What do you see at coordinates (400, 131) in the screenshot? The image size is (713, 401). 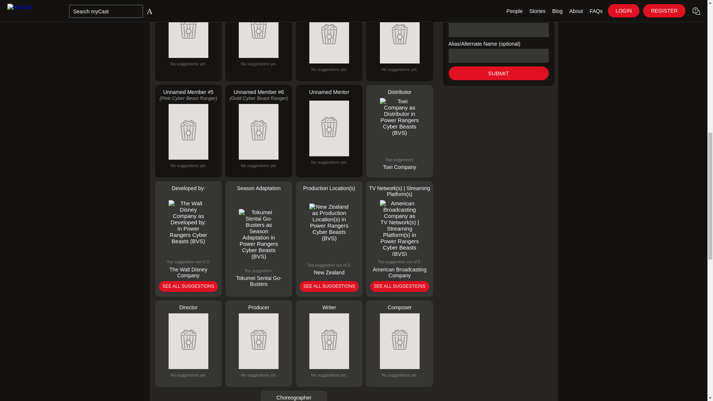 I see `Distributor` at bounding box center [400, 131].